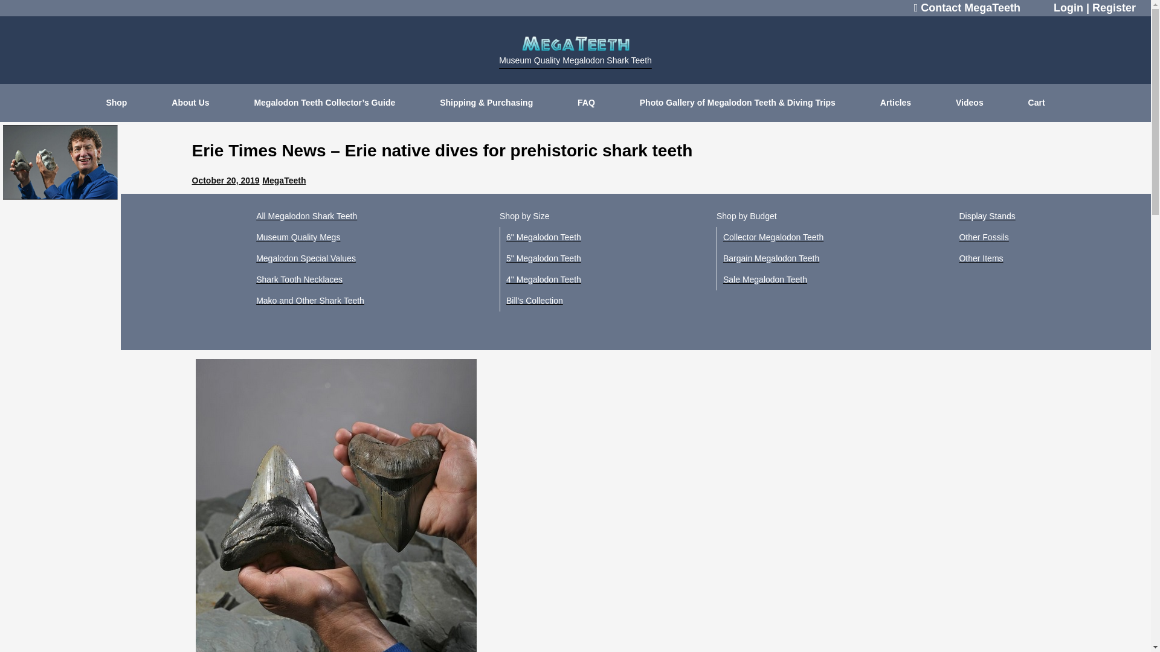 The height and width of the screenshot is (652, 1160). What do you see at coordinates (336, 506) in the screenshot?
I see `Megalodon teeth for sale` at bounding box center [336, 506].